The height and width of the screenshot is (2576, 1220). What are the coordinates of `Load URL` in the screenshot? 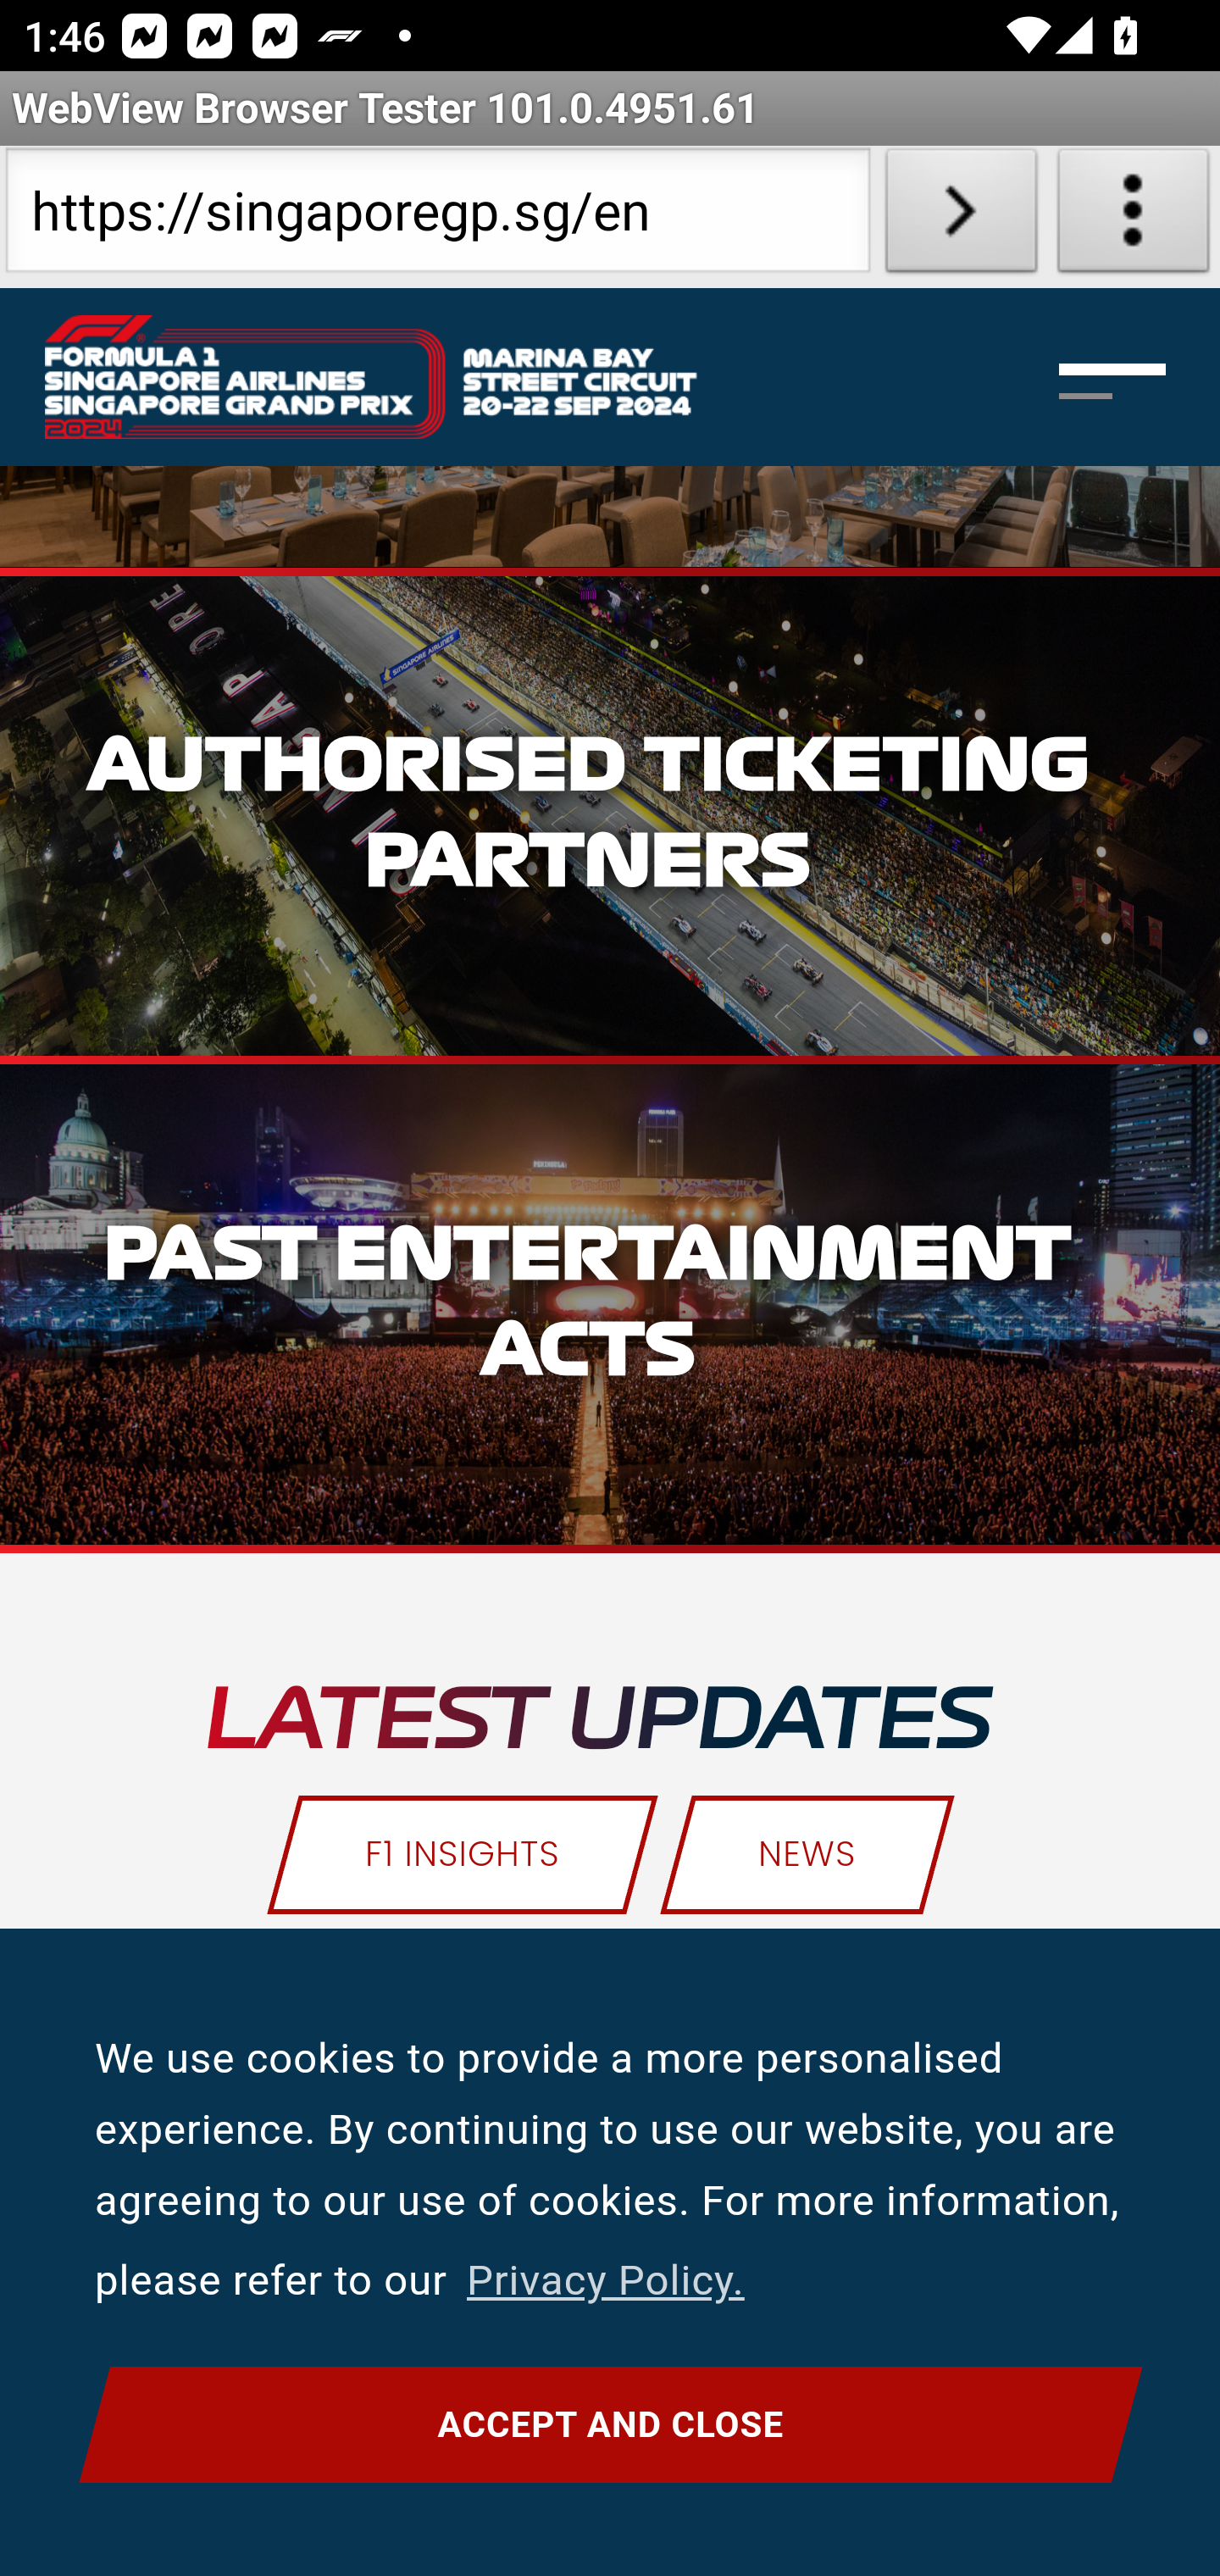 It's located at (961, 217).